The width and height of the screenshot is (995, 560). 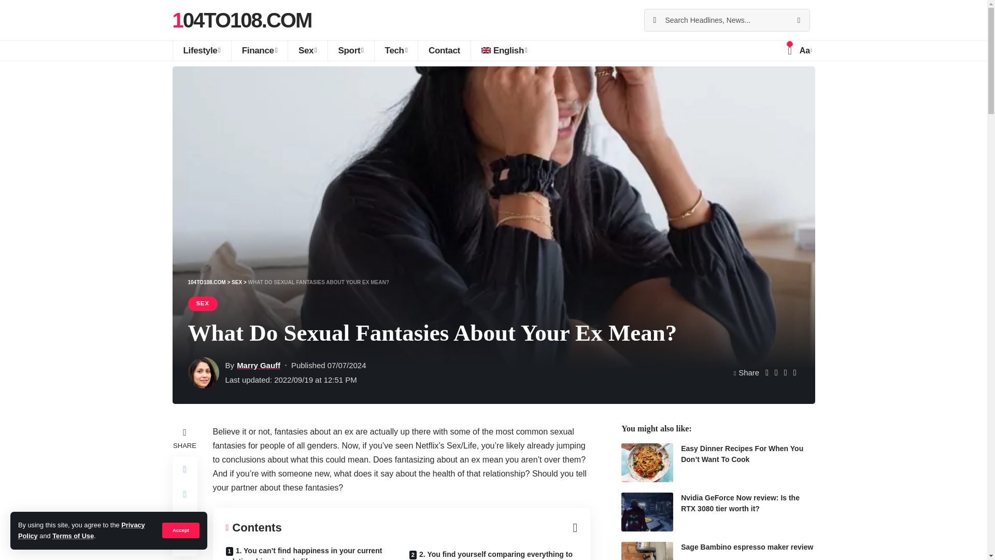 What do you see at coordinates (81, 530) in the screenshot?
I see `Privacy Policy` at bounding box center [81, 530].